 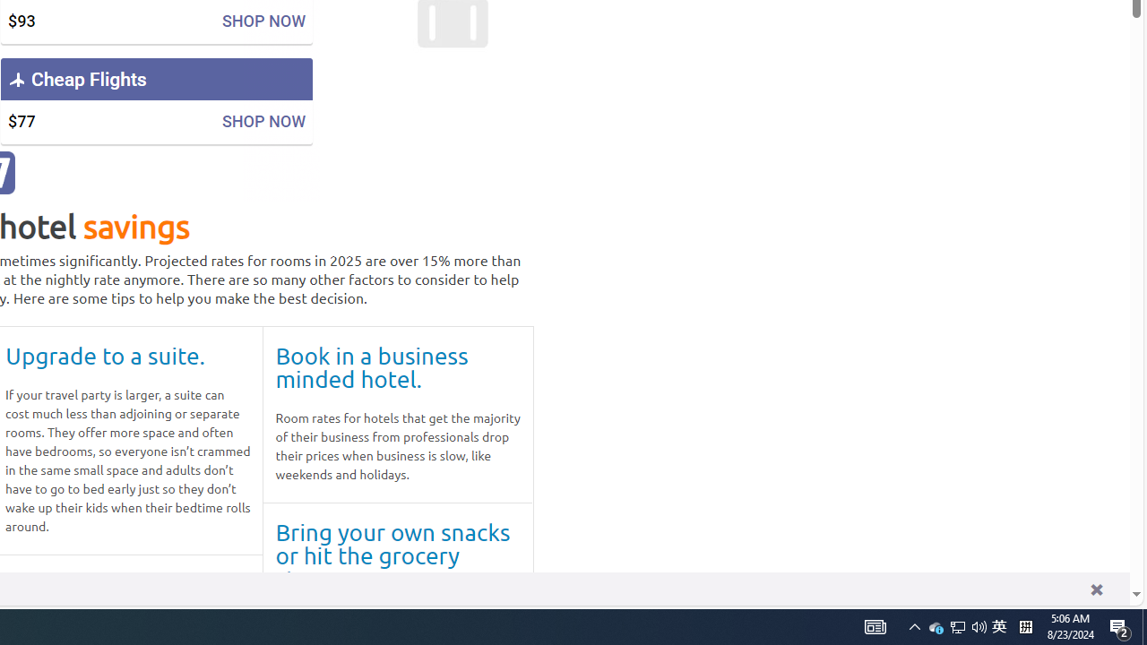 What do you see at coordinates (156, 100) in the screenshot?
I see `Cheap Flights $77 SHOP NOW` at bounding box center [156, 100].